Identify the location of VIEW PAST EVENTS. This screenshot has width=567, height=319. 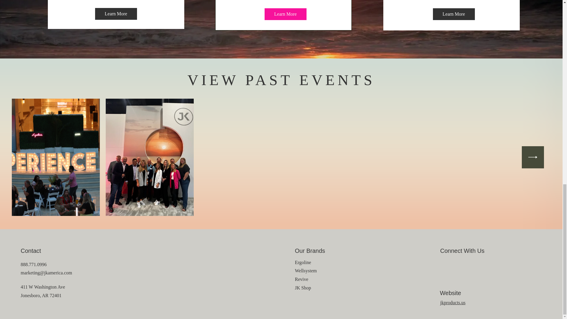
(281, 80).